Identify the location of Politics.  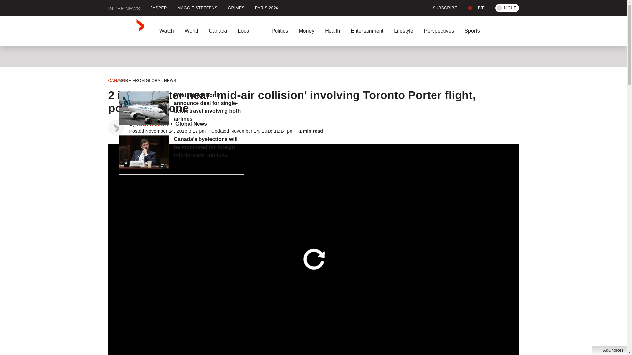
(279, 31).